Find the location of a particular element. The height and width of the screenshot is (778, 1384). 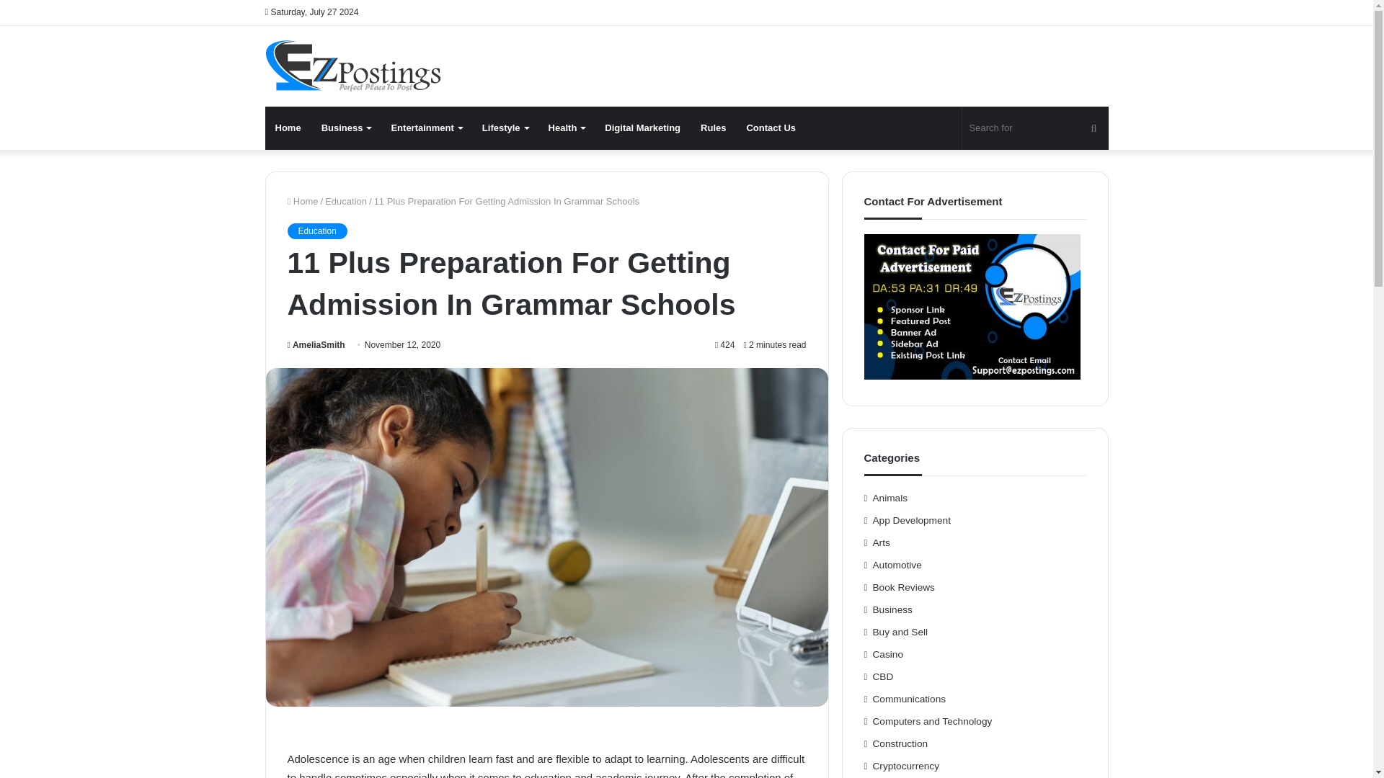

Contact Us is located at coordinates (771, 128).